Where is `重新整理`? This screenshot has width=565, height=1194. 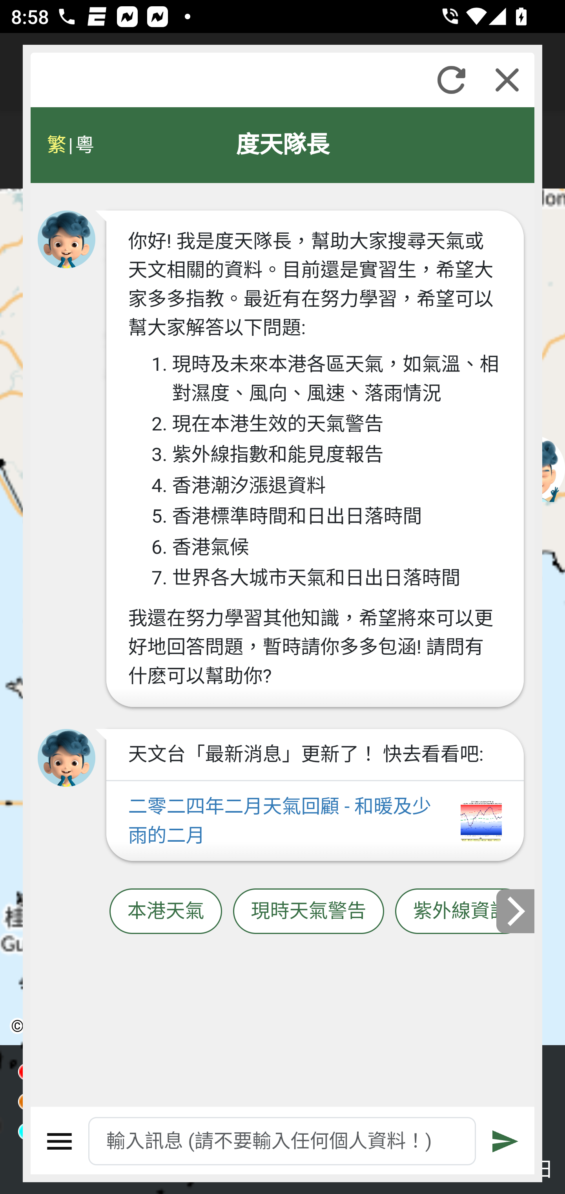 重新整理 is located at coordinates (451, 80).